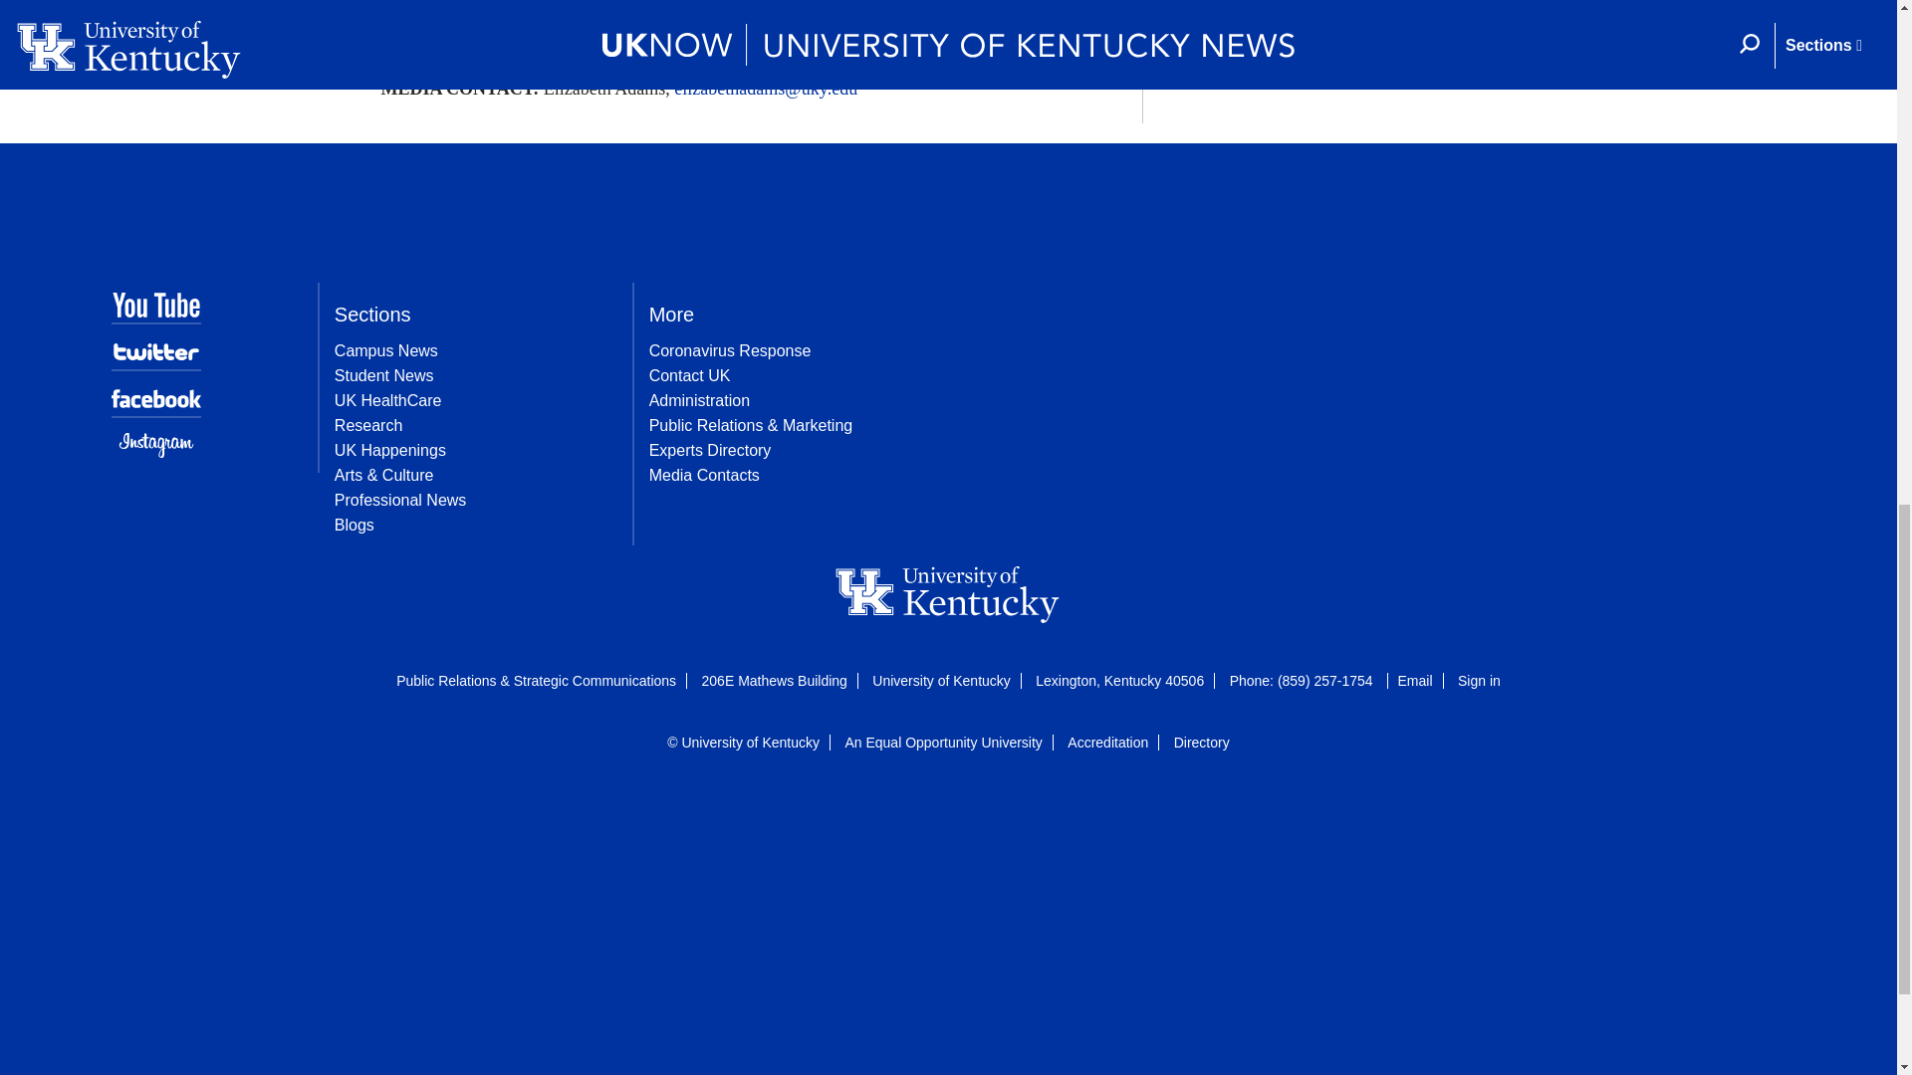  Describe the element at coordinates (384, 375) in the screenshot. I see `Student News` at that location.